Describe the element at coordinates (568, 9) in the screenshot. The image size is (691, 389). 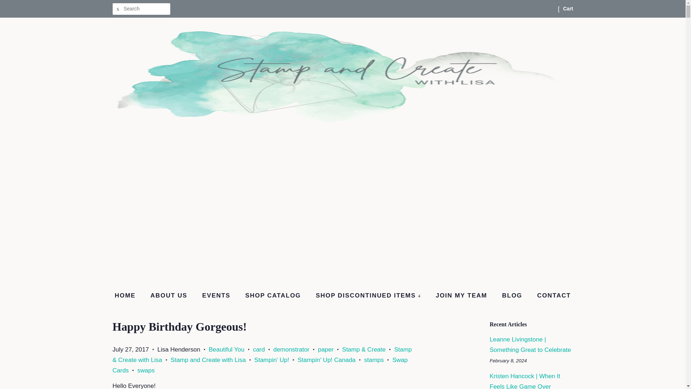
I see `Cart` at that location.